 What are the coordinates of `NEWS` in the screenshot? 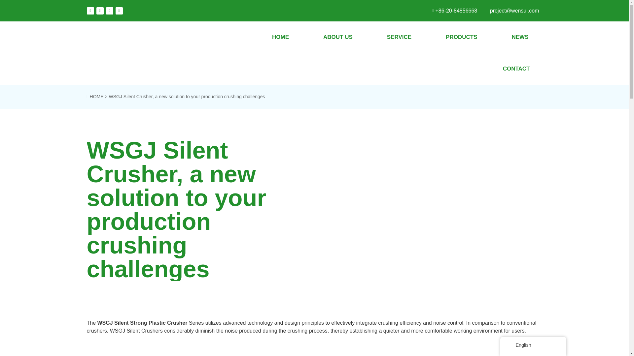 It's located at (520, 37).